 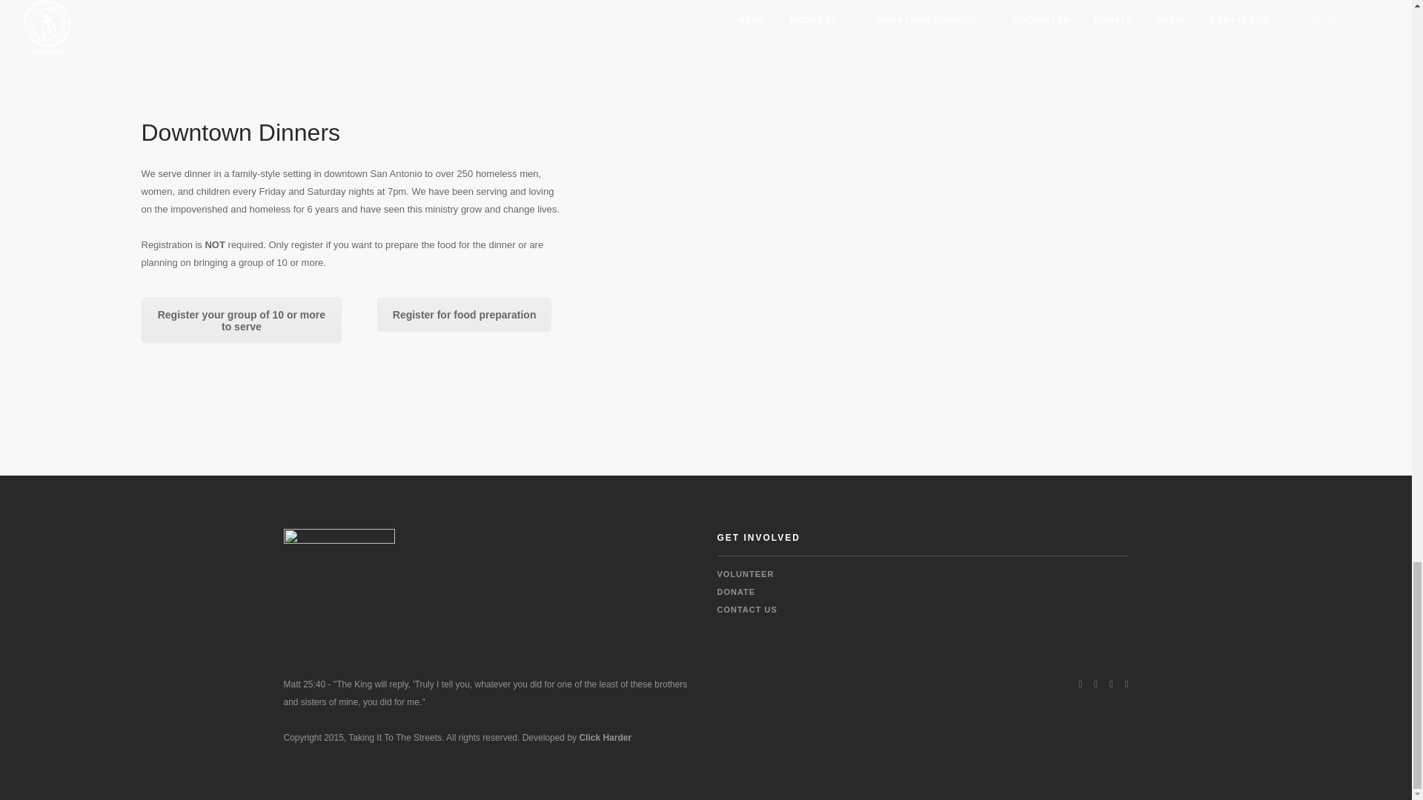 What do you see at coordinates (746, 573) in the screenshot?
I see `VOLUNTEER` at bounding box center [746, 573].